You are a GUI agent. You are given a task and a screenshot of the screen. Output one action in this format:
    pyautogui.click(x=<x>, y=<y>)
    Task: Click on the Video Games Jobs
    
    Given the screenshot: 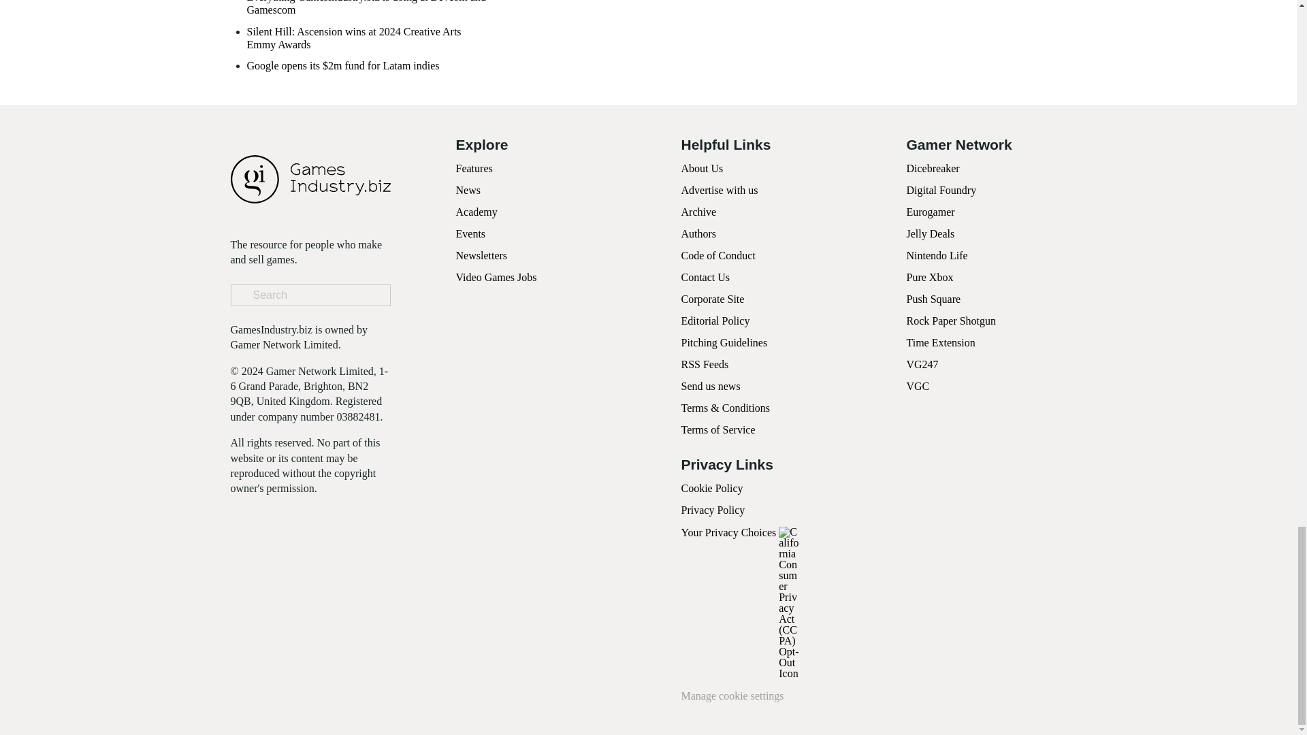 What is the action you would take?
    pyautogui.click(x=497, y=276)
    